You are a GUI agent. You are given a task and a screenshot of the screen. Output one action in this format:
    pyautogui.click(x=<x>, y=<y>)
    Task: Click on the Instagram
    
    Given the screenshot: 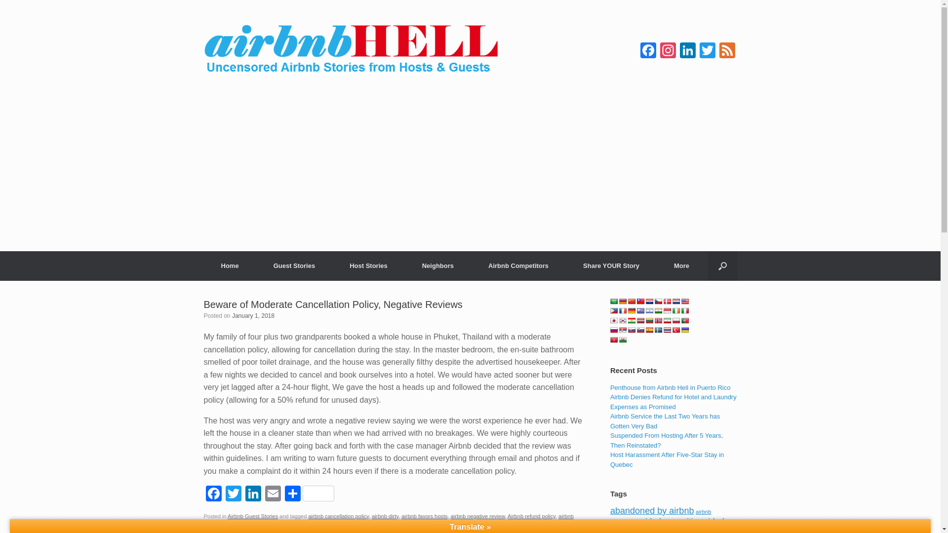 What is the action you would take?
    pyautogui.click(x=668, y=51)
    